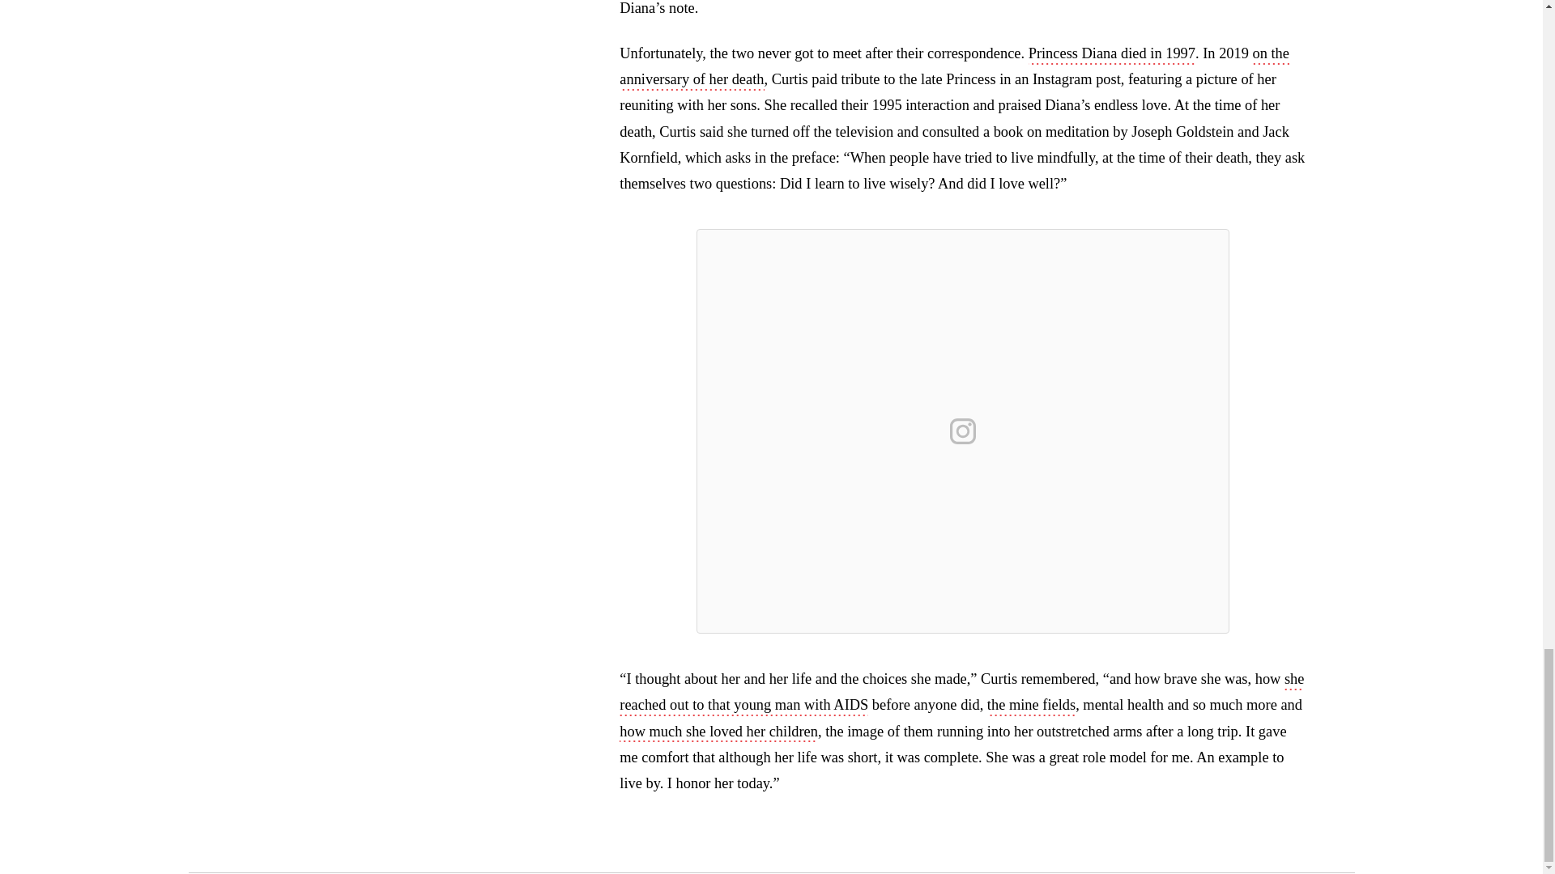 The height and width of the screenshot is (874, 1555). What do you see at coordinates (954, 68) in the screenshot?
I see `on the anniversary of her death` at bounding box center [954, 68].